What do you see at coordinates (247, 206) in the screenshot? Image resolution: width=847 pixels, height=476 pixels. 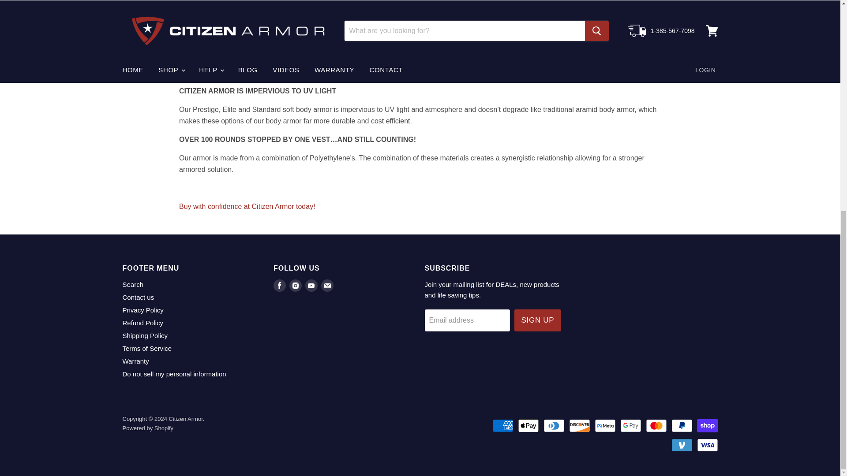 I see `All citizen armor products` at bounding box center [247, 206].